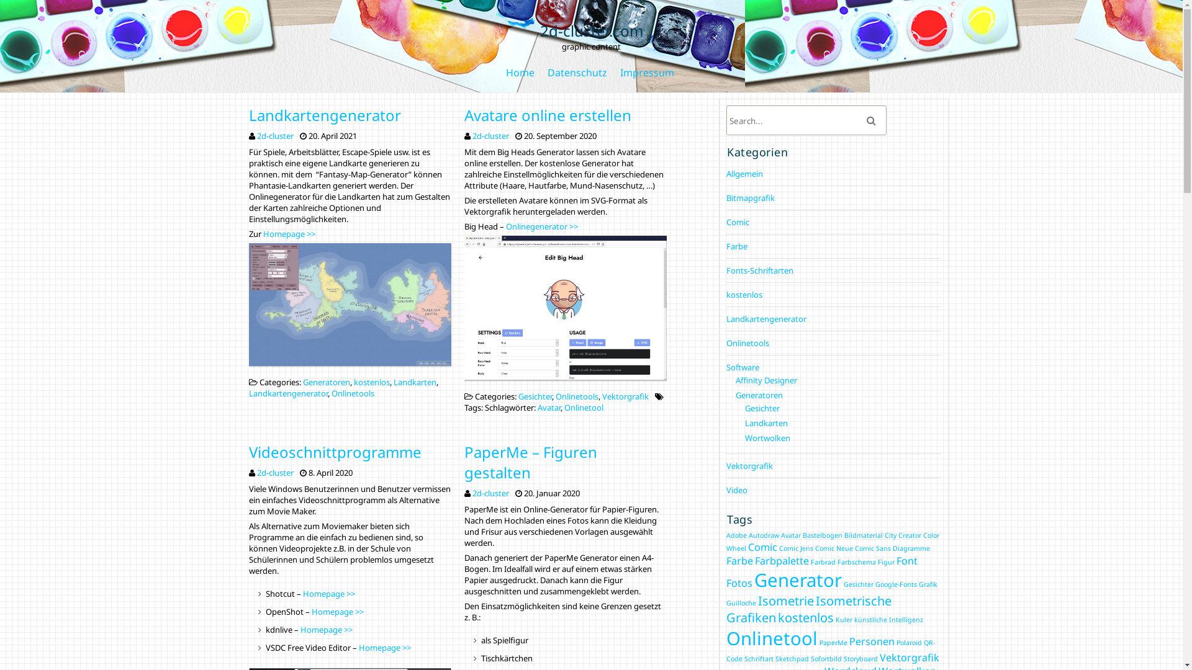 The height and width of the screenshot is (670, 1192). Describe the element at coordinates (738, 222) in the screenshot. I see `Comic` at that location.